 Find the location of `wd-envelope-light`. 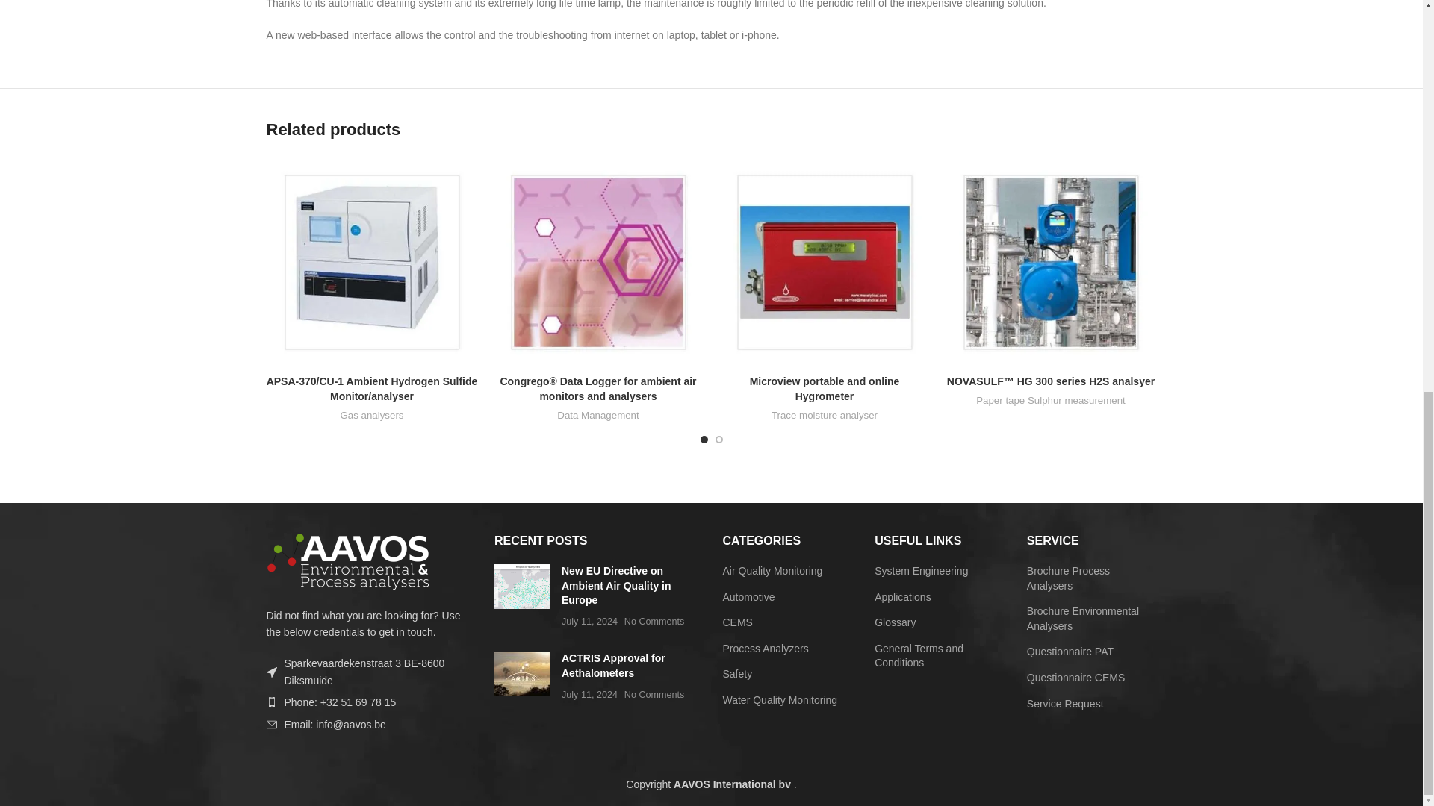

wd-envelope-light is located at coordinates (270, 725).